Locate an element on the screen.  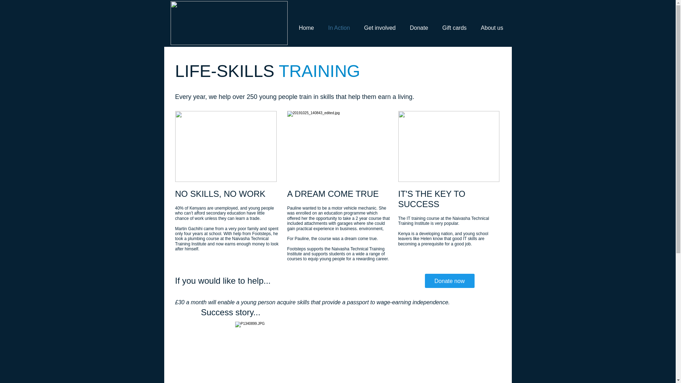
In Action is located at coordinates (339, 28).